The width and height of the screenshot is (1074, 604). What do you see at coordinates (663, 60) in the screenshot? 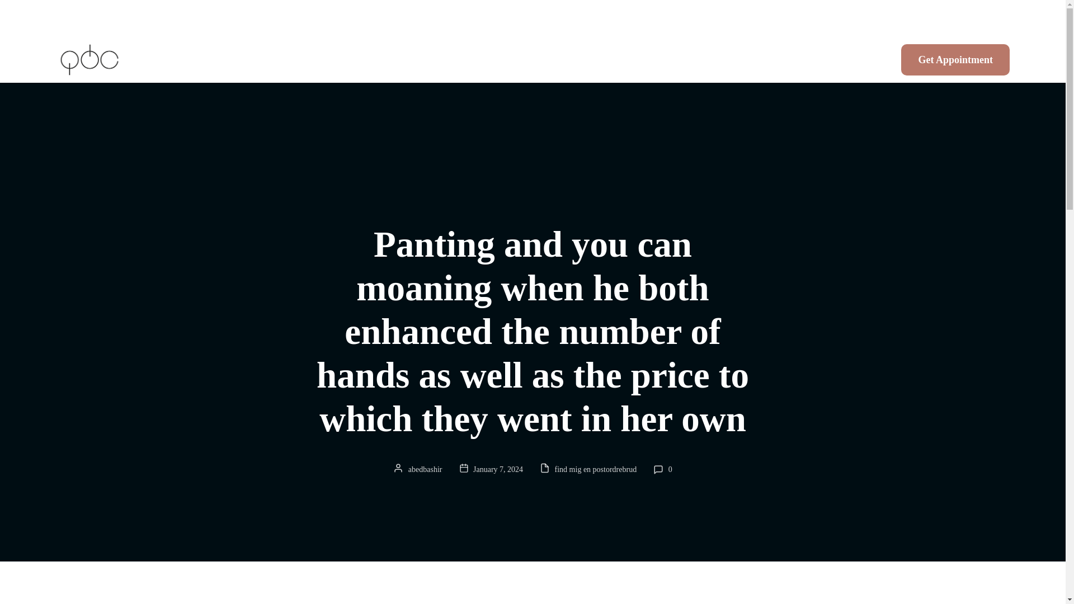
I see `About Us` at bounding box center [663, 60].